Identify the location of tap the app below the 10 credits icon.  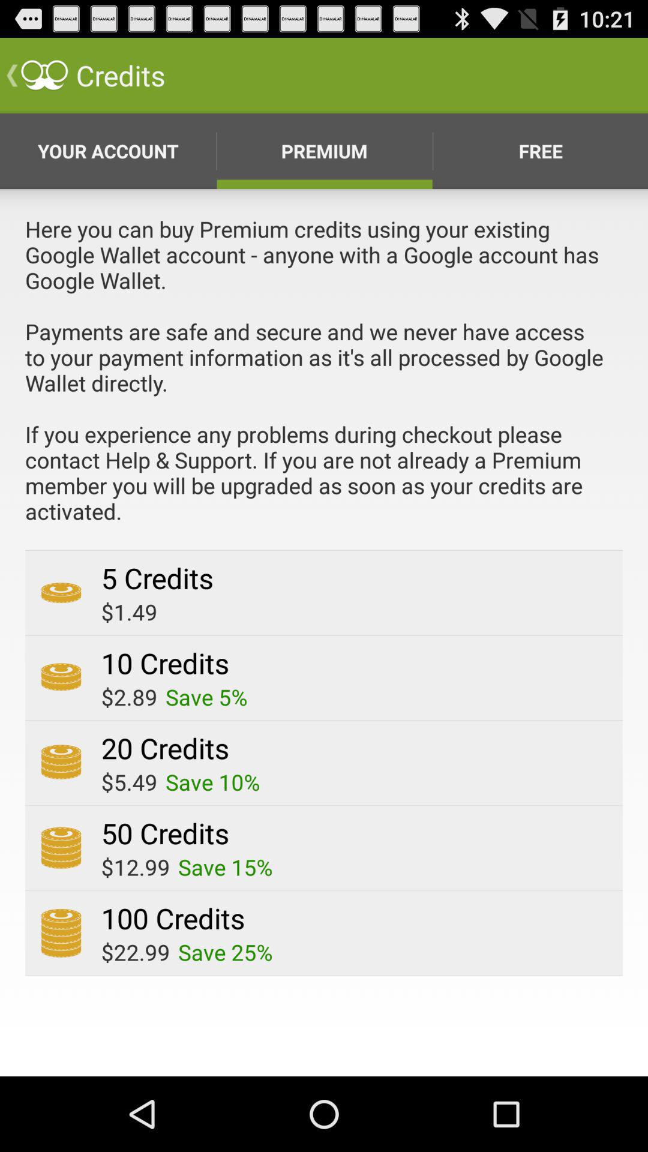
(129, 697).